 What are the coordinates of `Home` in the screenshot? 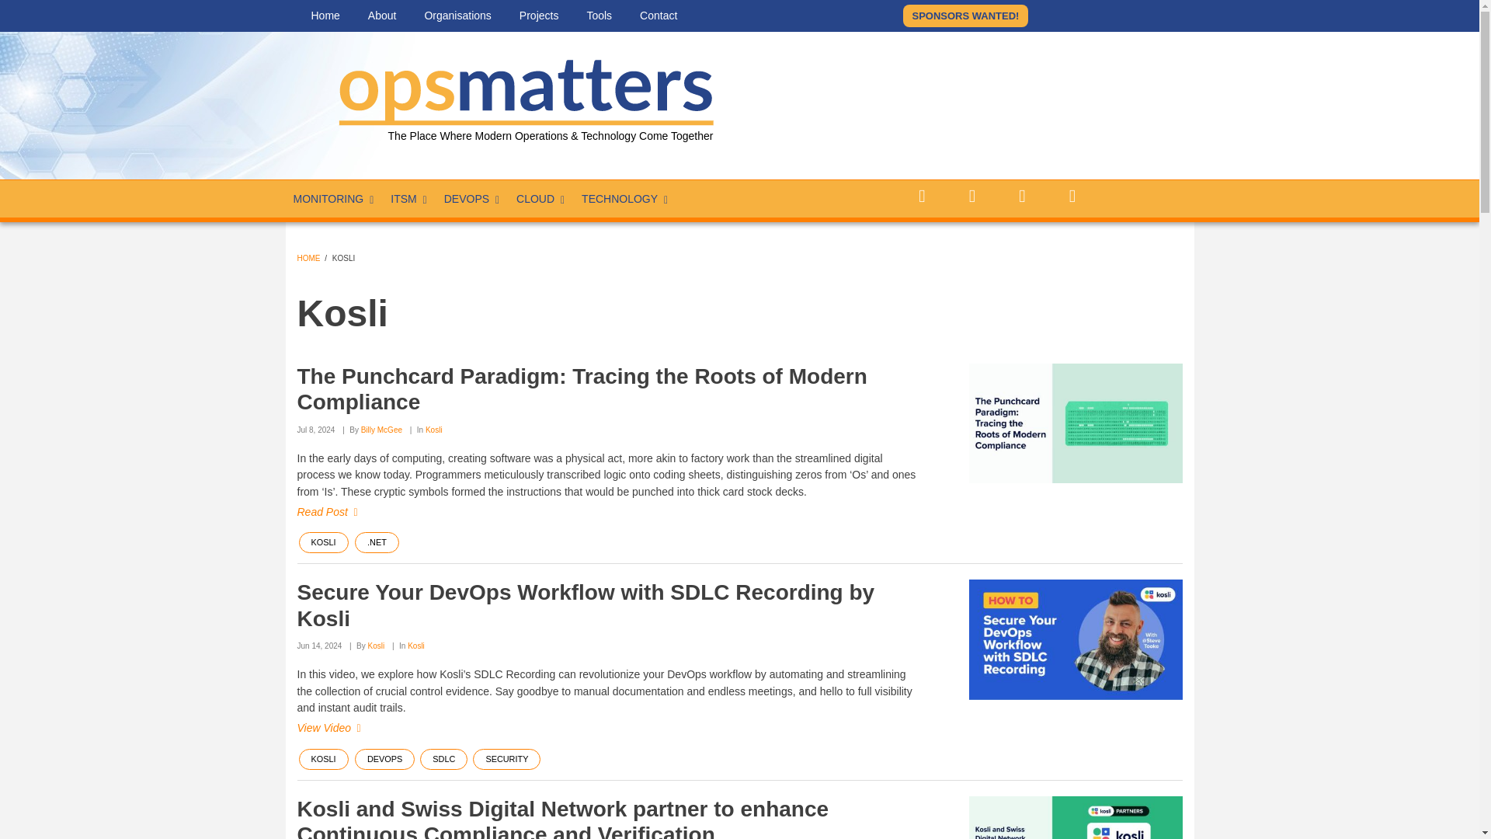 It's located at (522, 89).